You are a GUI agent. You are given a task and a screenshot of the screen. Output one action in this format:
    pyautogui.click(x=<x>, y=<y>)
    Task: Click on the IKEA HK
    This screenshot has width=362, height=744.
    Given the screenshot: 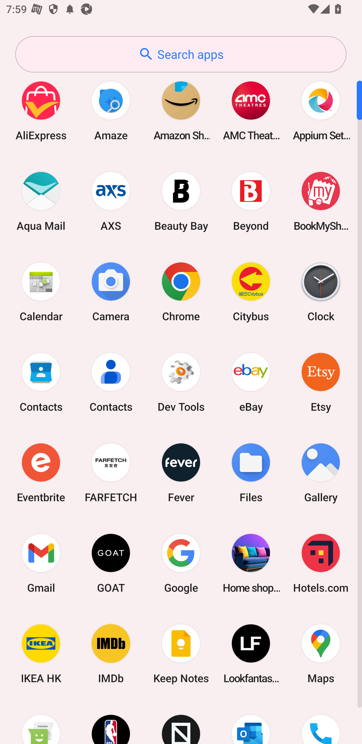 What is the action you would take?
    pyautogui.click(x=41, y=654)
    